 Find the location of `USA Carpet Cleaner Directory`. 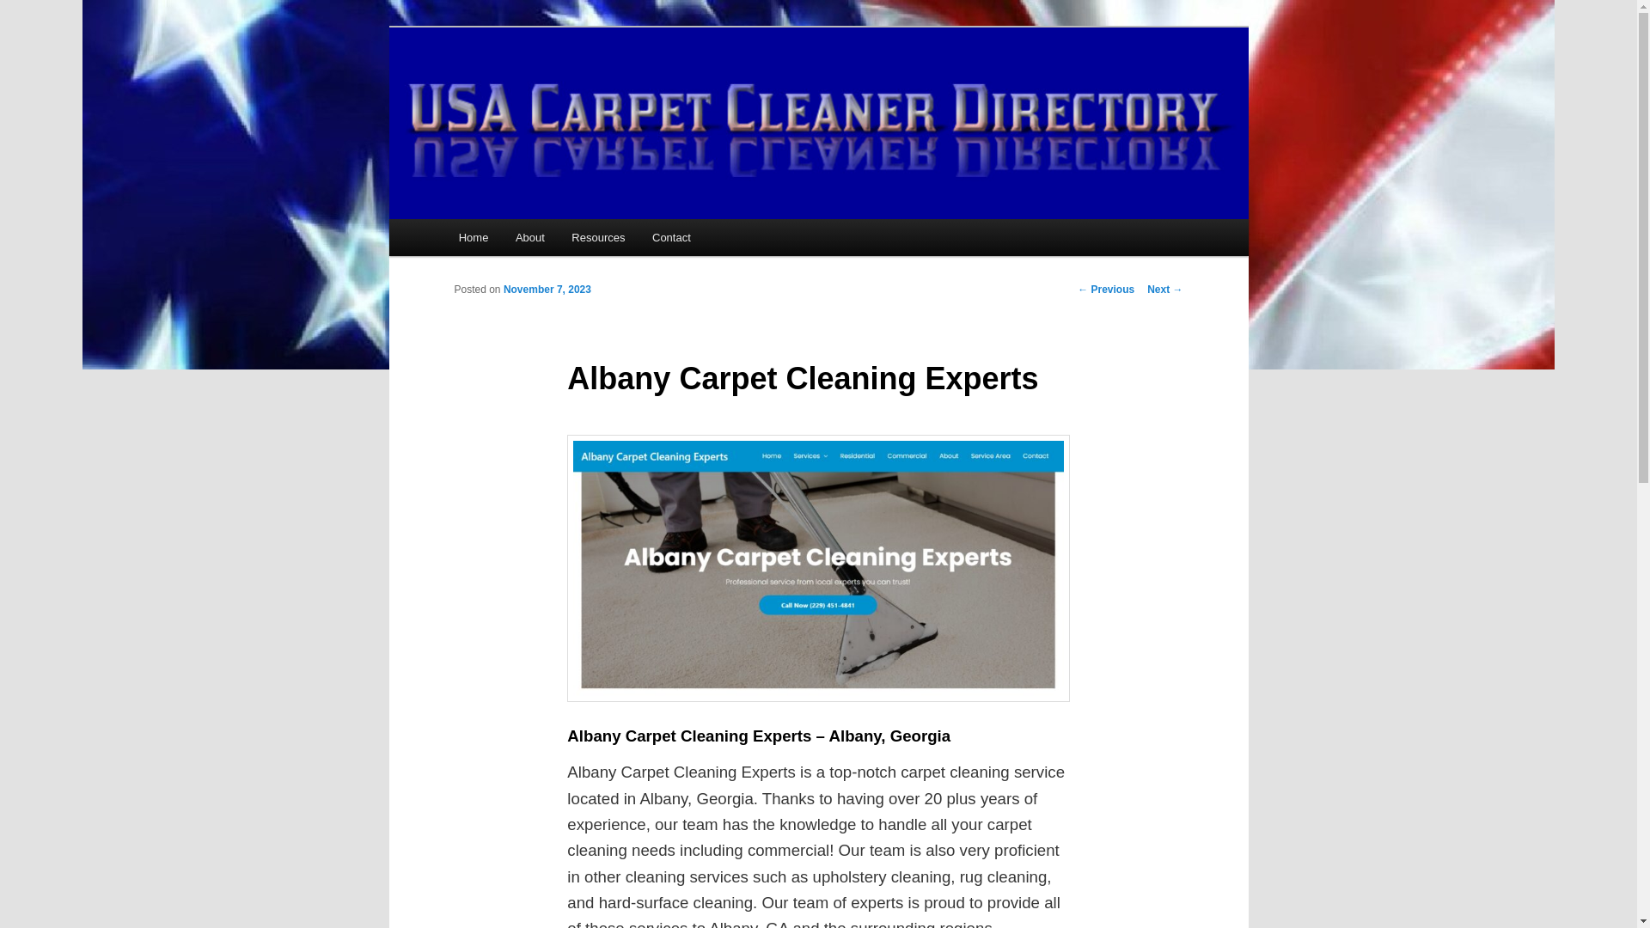

USA Carpet Cleaner Directory is located at coordinates (636, 89).